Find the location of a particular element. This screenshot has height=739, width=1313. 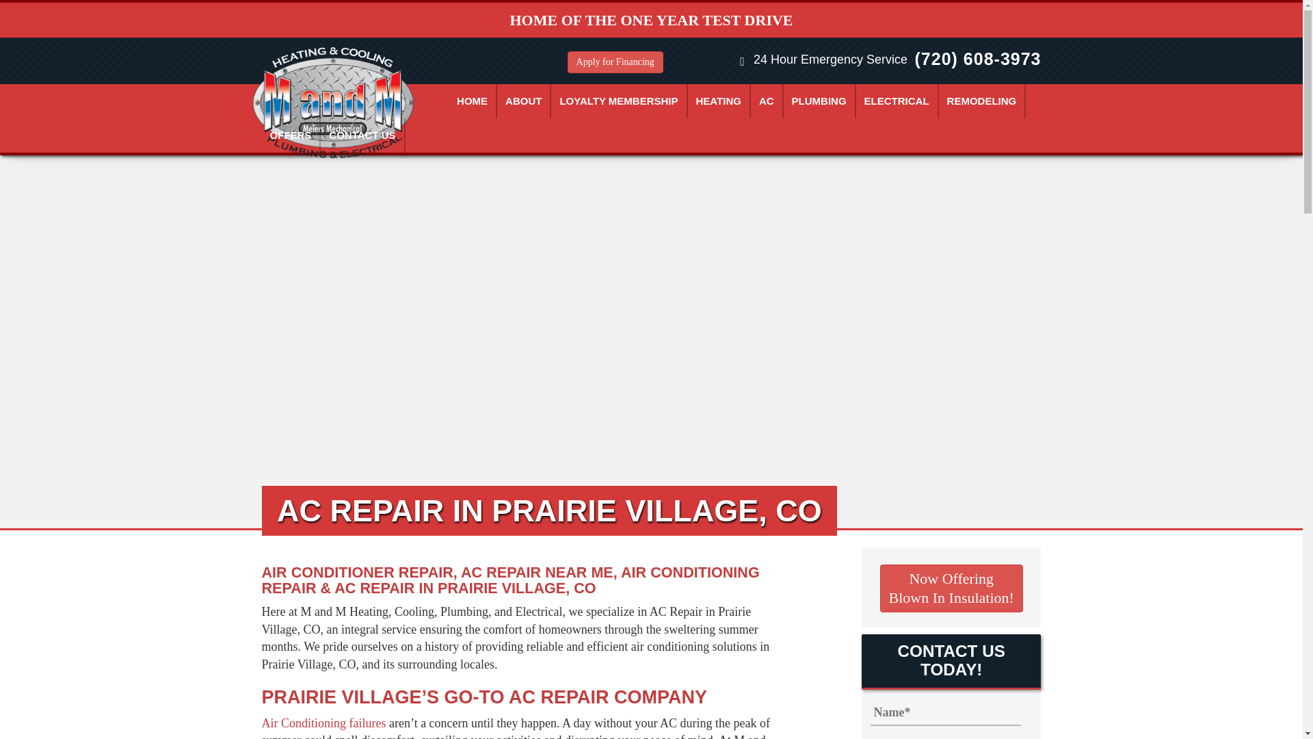

LOYALTY MEMBERSHIP is located at coordinates (618, 101).